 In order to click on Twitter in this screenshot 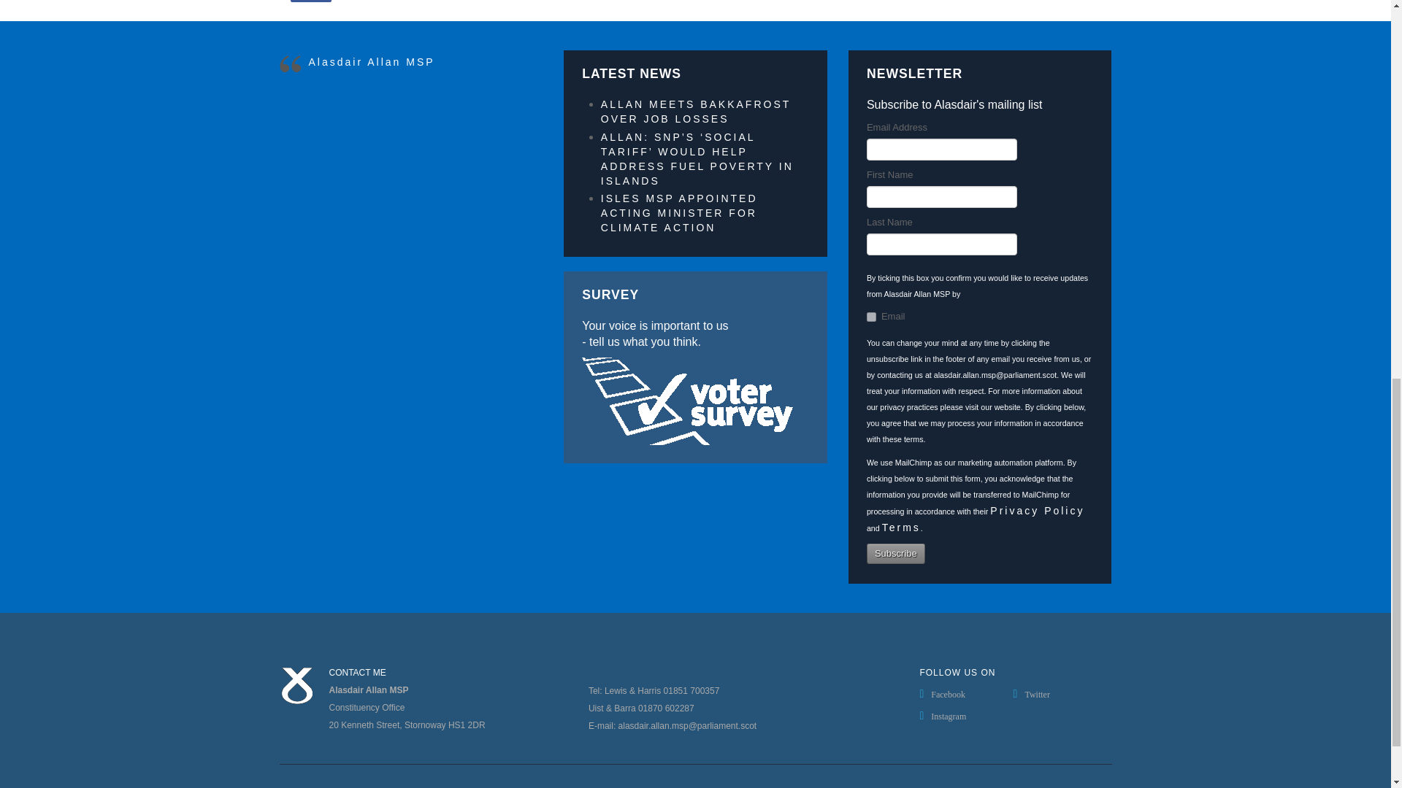, I will do `click(1060, 694)`.